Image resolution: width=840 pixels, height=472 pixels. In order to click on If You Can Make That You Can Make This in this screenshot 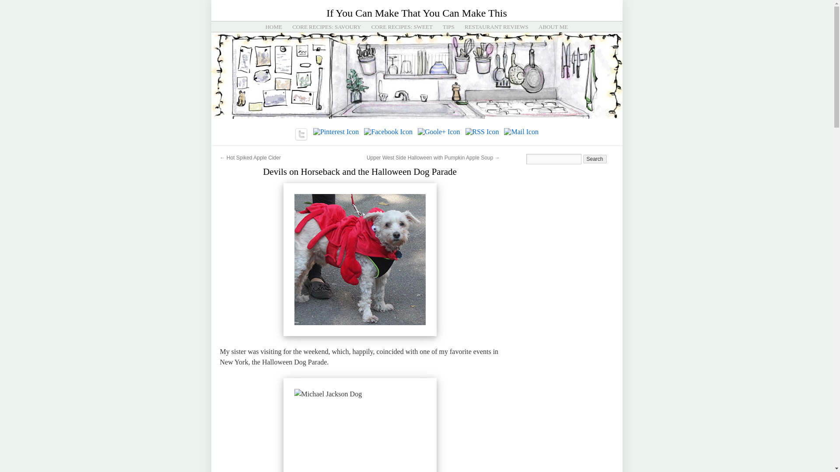, I will do `click(416, 13)`.